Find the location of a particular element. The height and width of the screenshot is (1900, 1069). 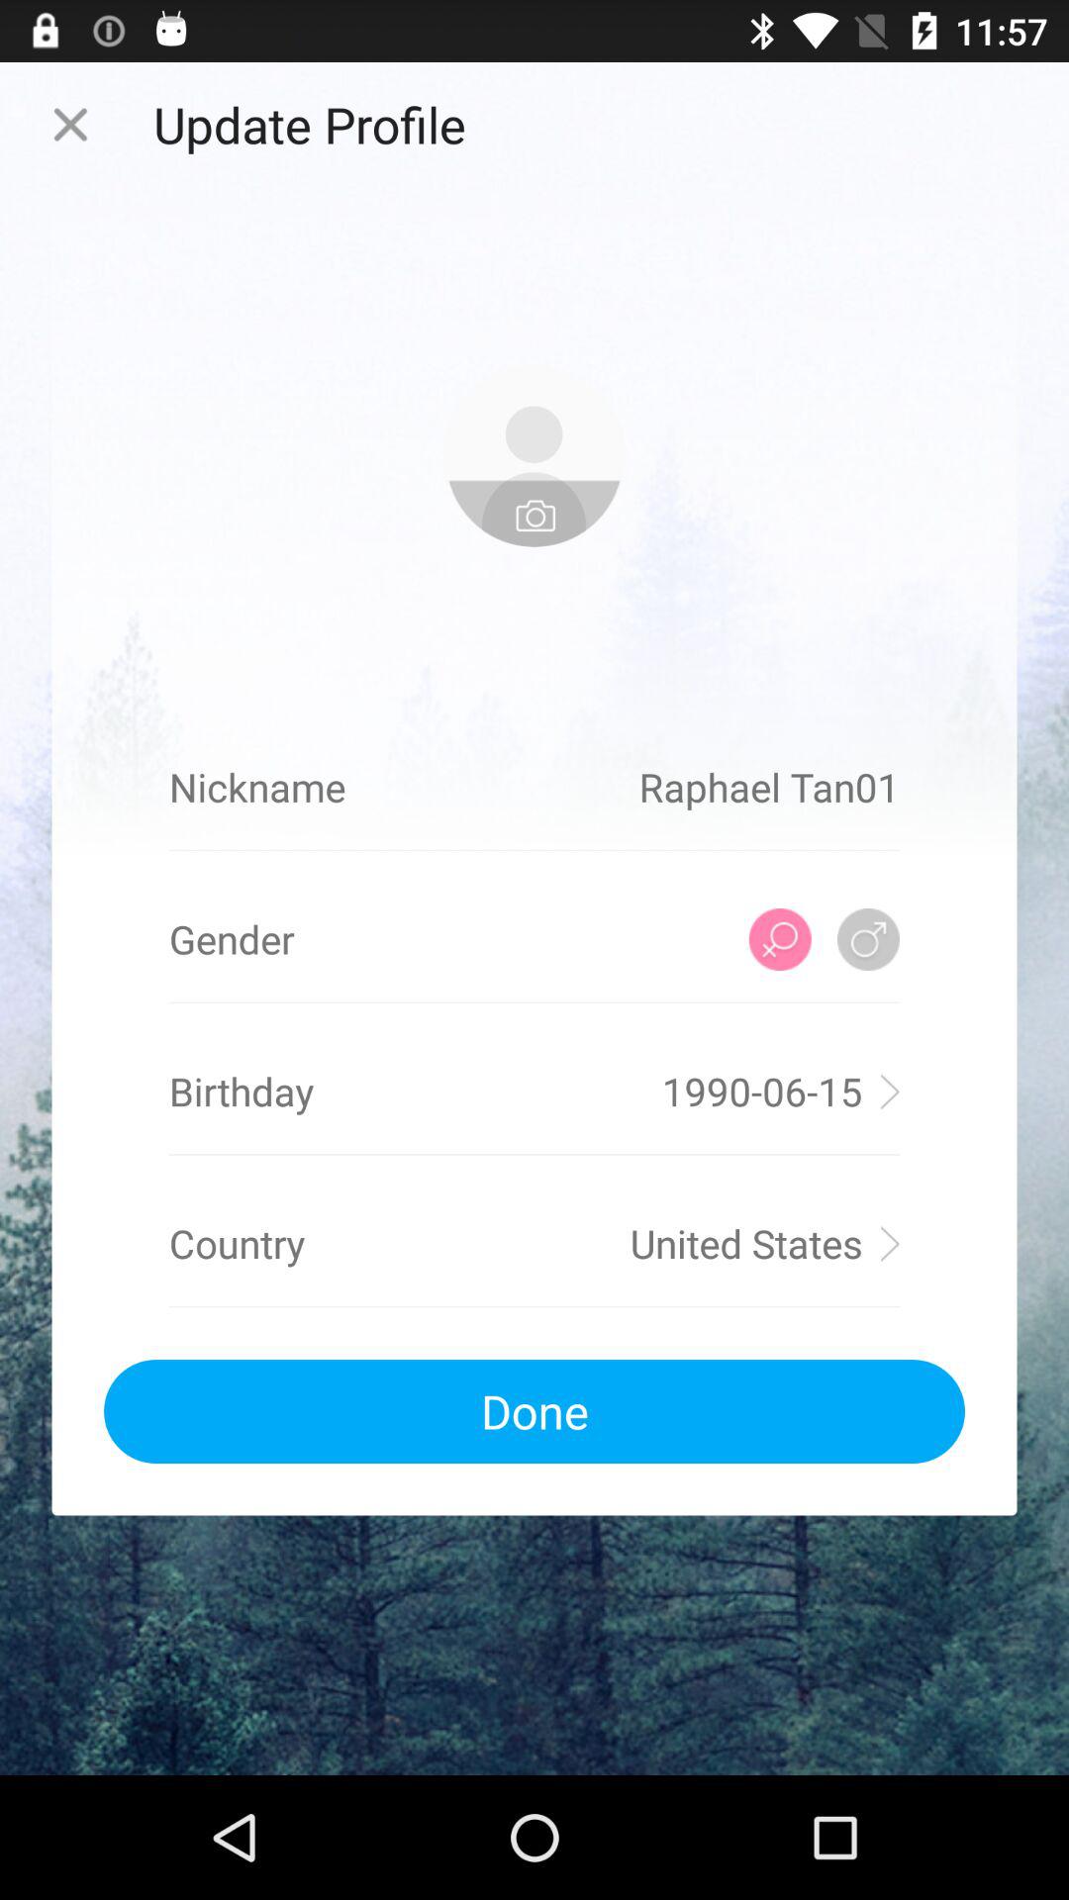

male gender is located at coordinates (869, 940).